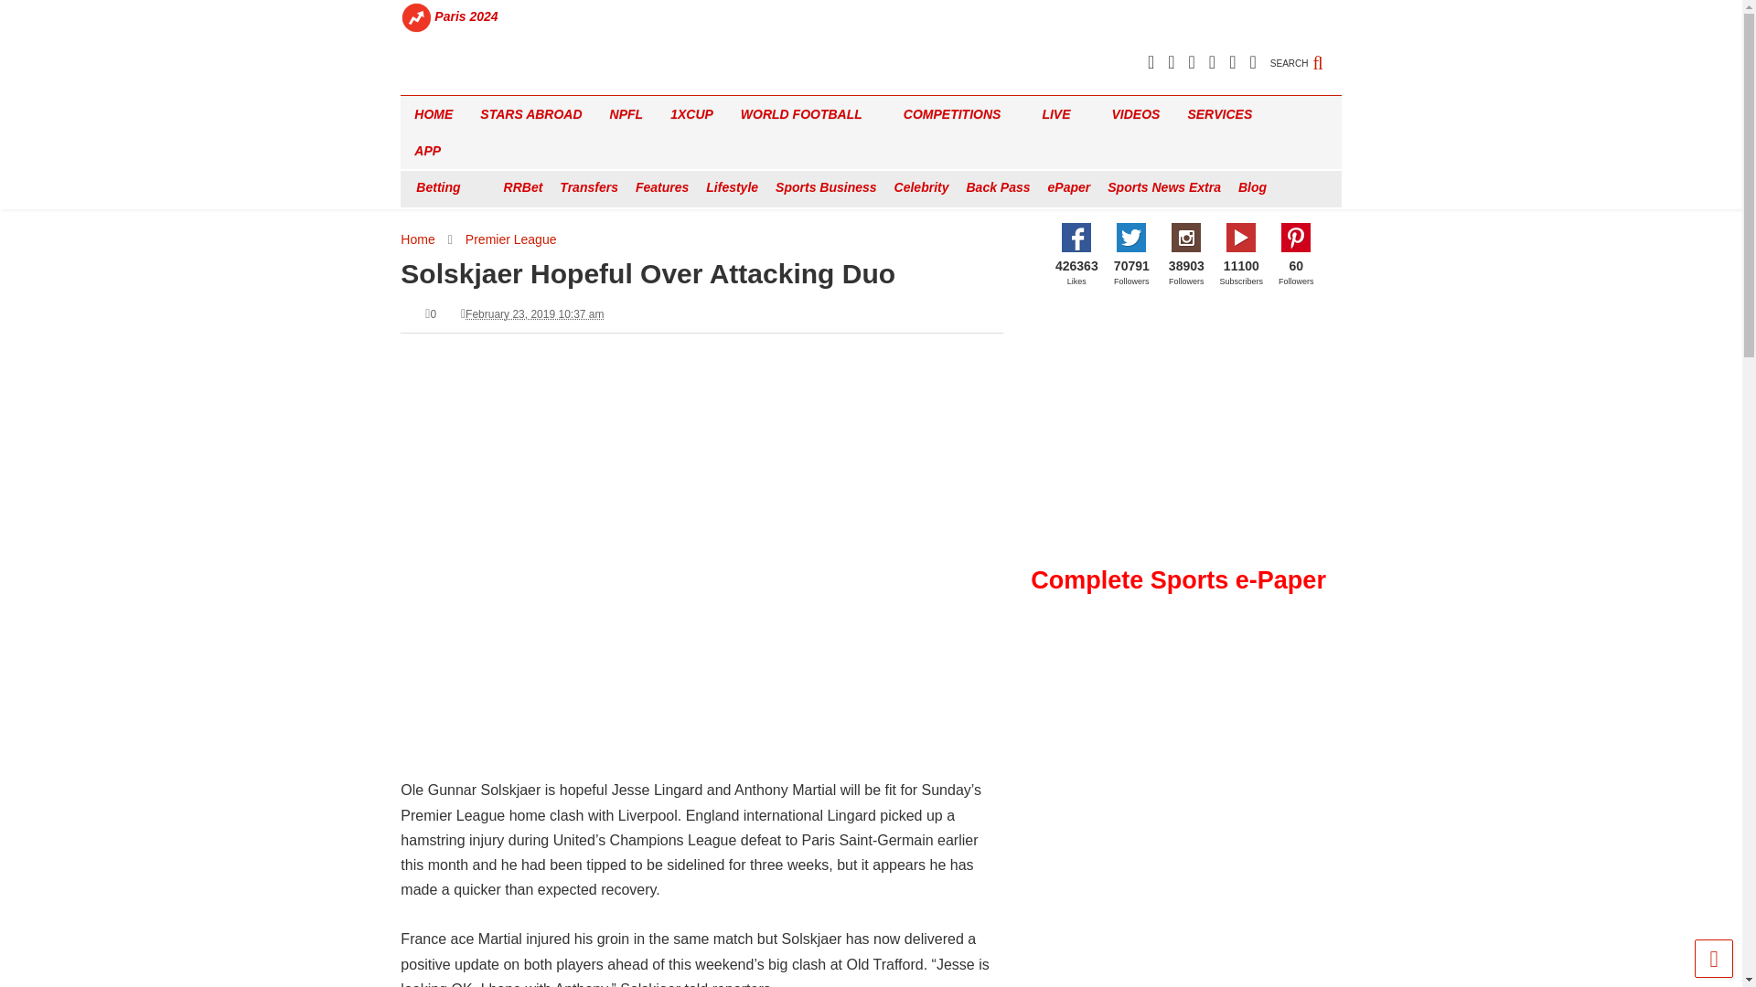  Describe the element at coordinates (626, 113) in the screenshot. I see `NPFL` at that location.